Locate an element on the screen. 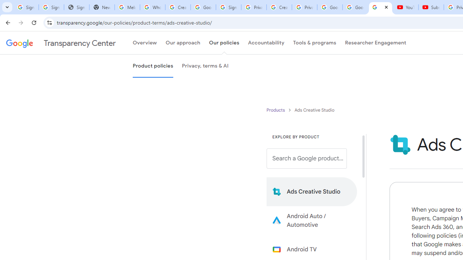 This screenshot has height=260, width=463. YouTube is located at coordinates (406, 7).